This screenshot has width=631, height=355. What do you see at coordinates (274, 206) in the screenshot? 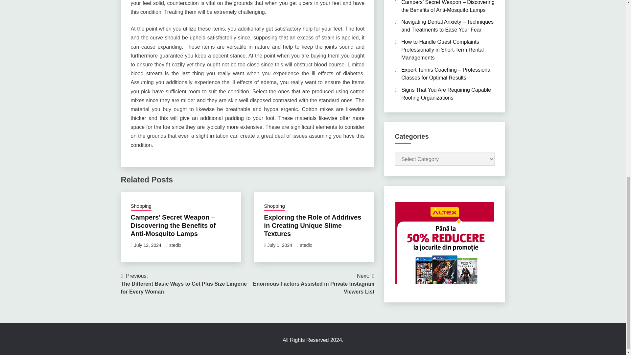
I see `Shopping` at bounding box center [274, 206].